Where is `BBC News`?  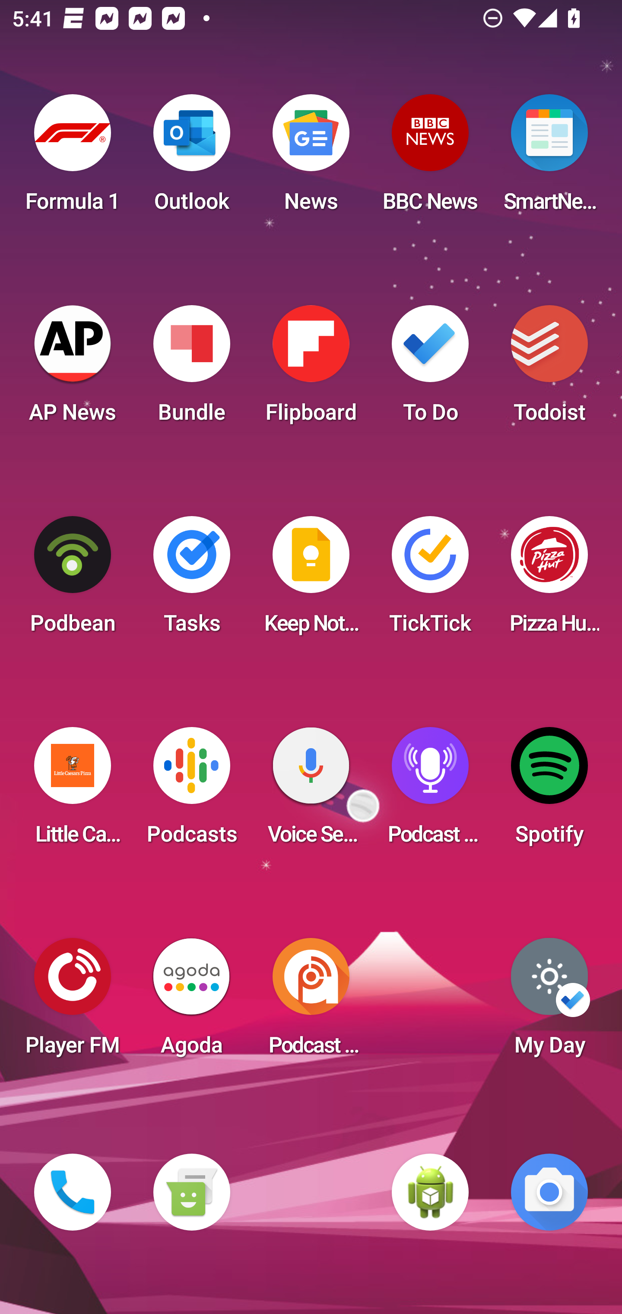 BBC News is located at coordinates (430, 158).